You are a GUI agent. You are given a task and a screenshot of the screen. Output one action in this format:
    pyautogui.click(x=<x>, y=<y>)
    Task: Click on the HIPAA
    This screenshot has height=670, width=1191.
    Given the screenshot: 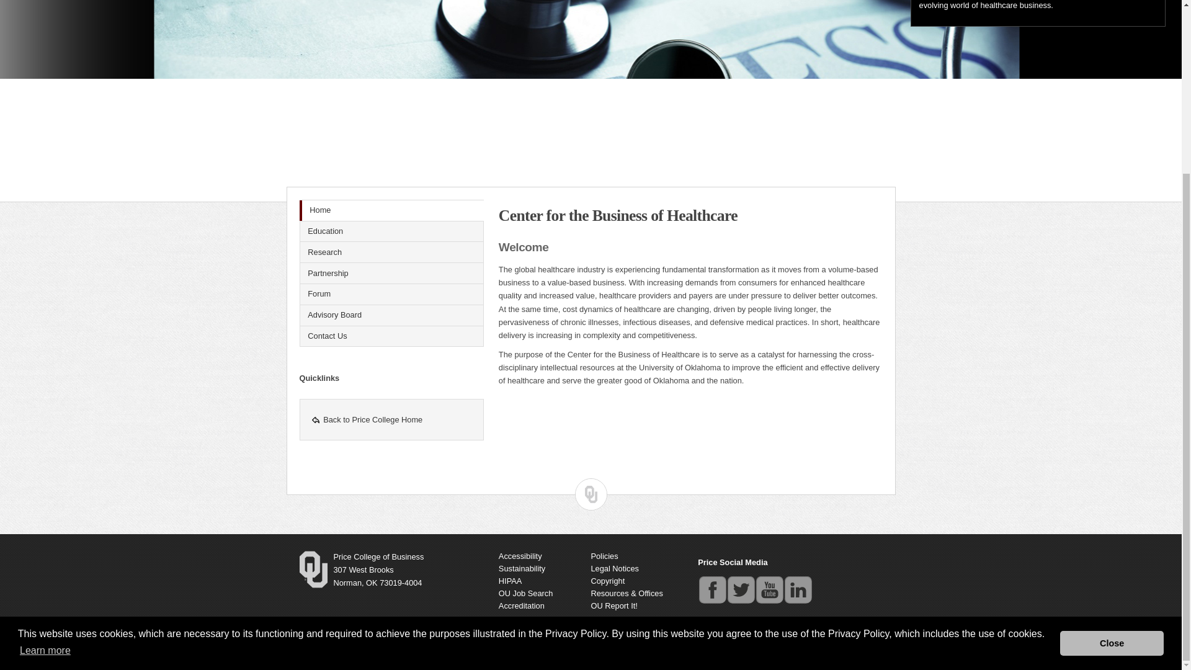 What is the action you would take?
    pyautogui.click(x=510, y=581)
    